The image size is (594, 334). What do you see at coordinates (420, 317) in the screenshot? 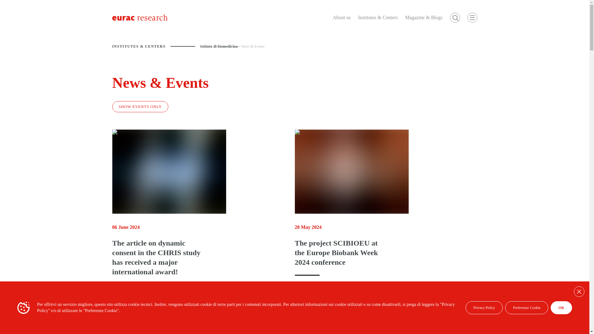
I see `Publications` at bounding box center [420, 317].